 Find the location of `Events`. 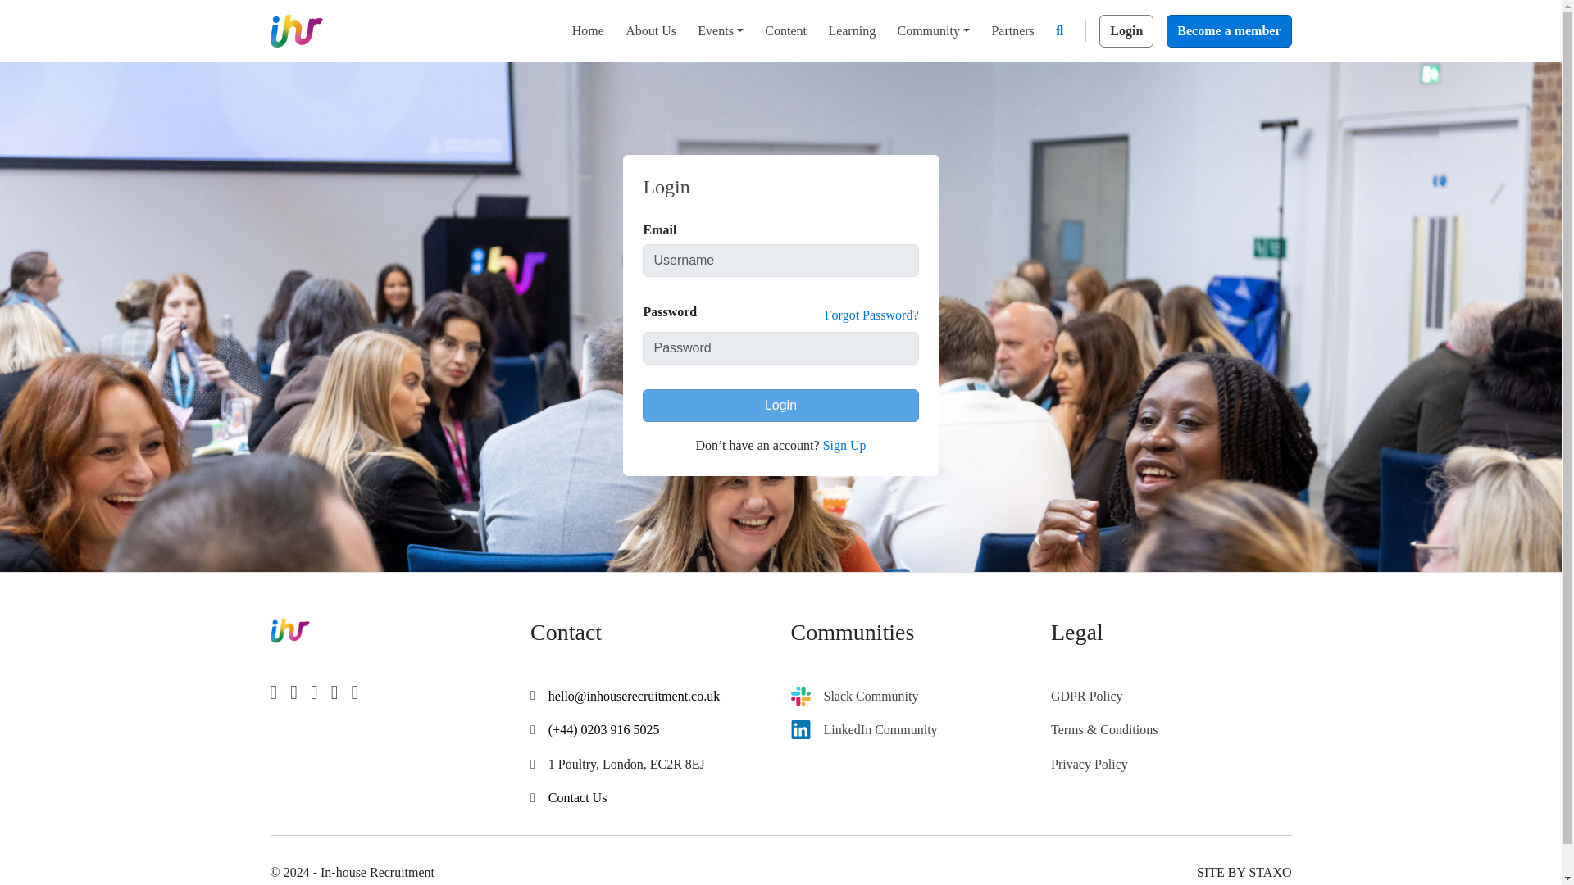

Events is located at coordinates (720, 31).